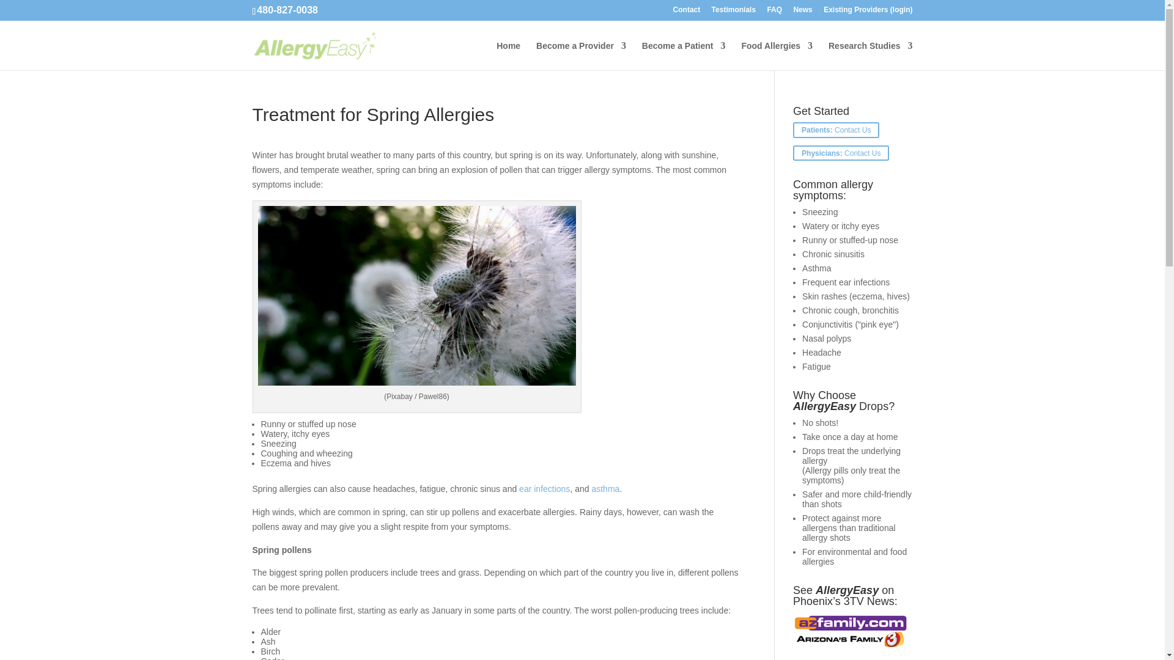 The width and height of the screenshot is (1174, 660). What do you see at coordinates (871, 56) in the screenshot?
I see `Research Studies` at bounding box center [871, 56].